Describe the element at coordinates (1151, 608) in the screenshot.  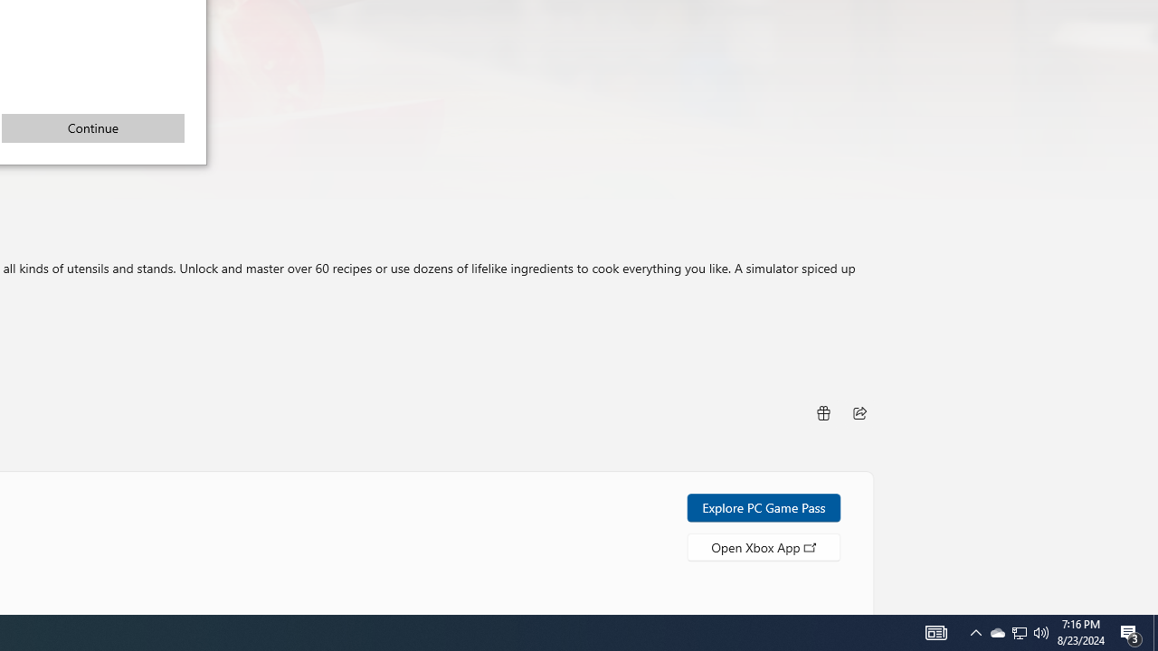
I see `Notification Chevron` at that location.